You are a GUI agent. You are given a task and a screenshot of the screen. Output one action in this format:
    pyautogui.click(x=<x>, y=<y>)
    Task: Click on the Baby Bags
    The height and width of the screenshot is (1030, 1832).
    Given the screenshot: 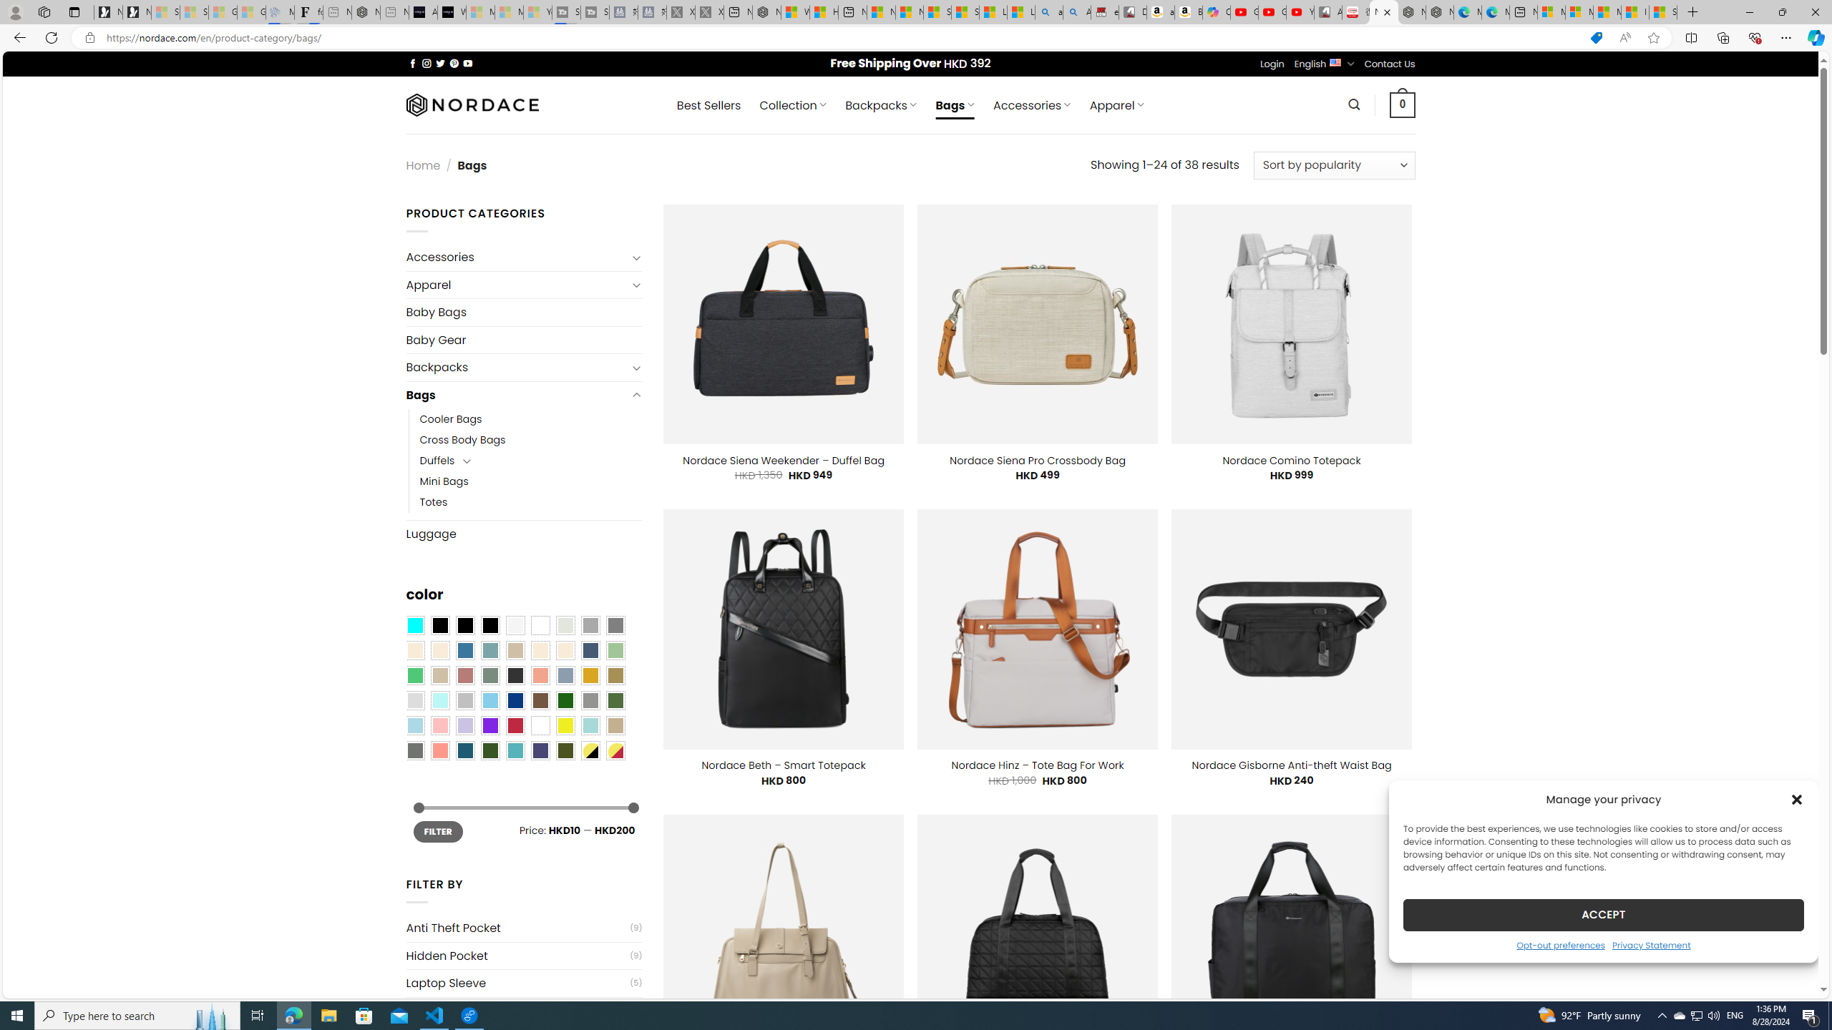 What is the action you would take?
    pyautogui.click(x=524, y=312)
    